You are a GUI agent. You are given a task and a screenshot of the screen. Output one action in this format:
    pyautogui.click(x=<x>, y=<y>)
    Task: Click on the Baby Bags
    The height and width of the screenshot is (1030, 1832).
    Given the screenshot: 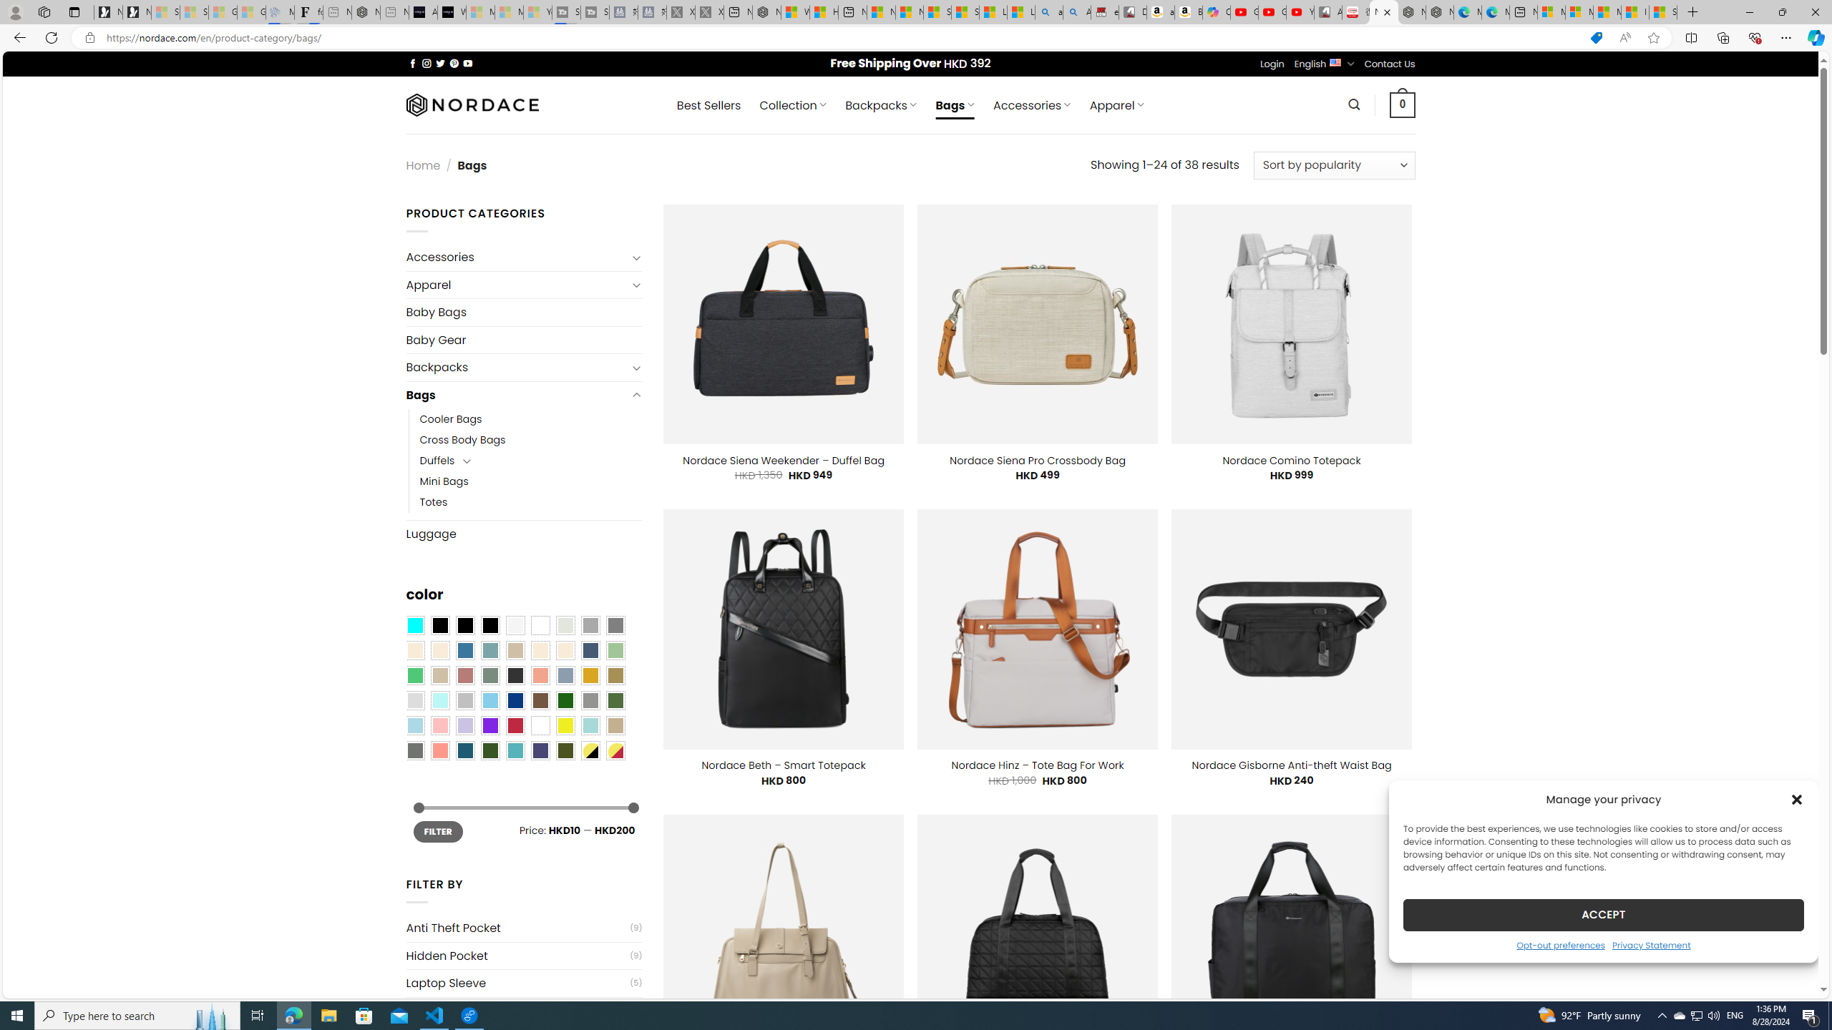 What is the action you would take?
    pyautogui.click(x=524, y=312)
    